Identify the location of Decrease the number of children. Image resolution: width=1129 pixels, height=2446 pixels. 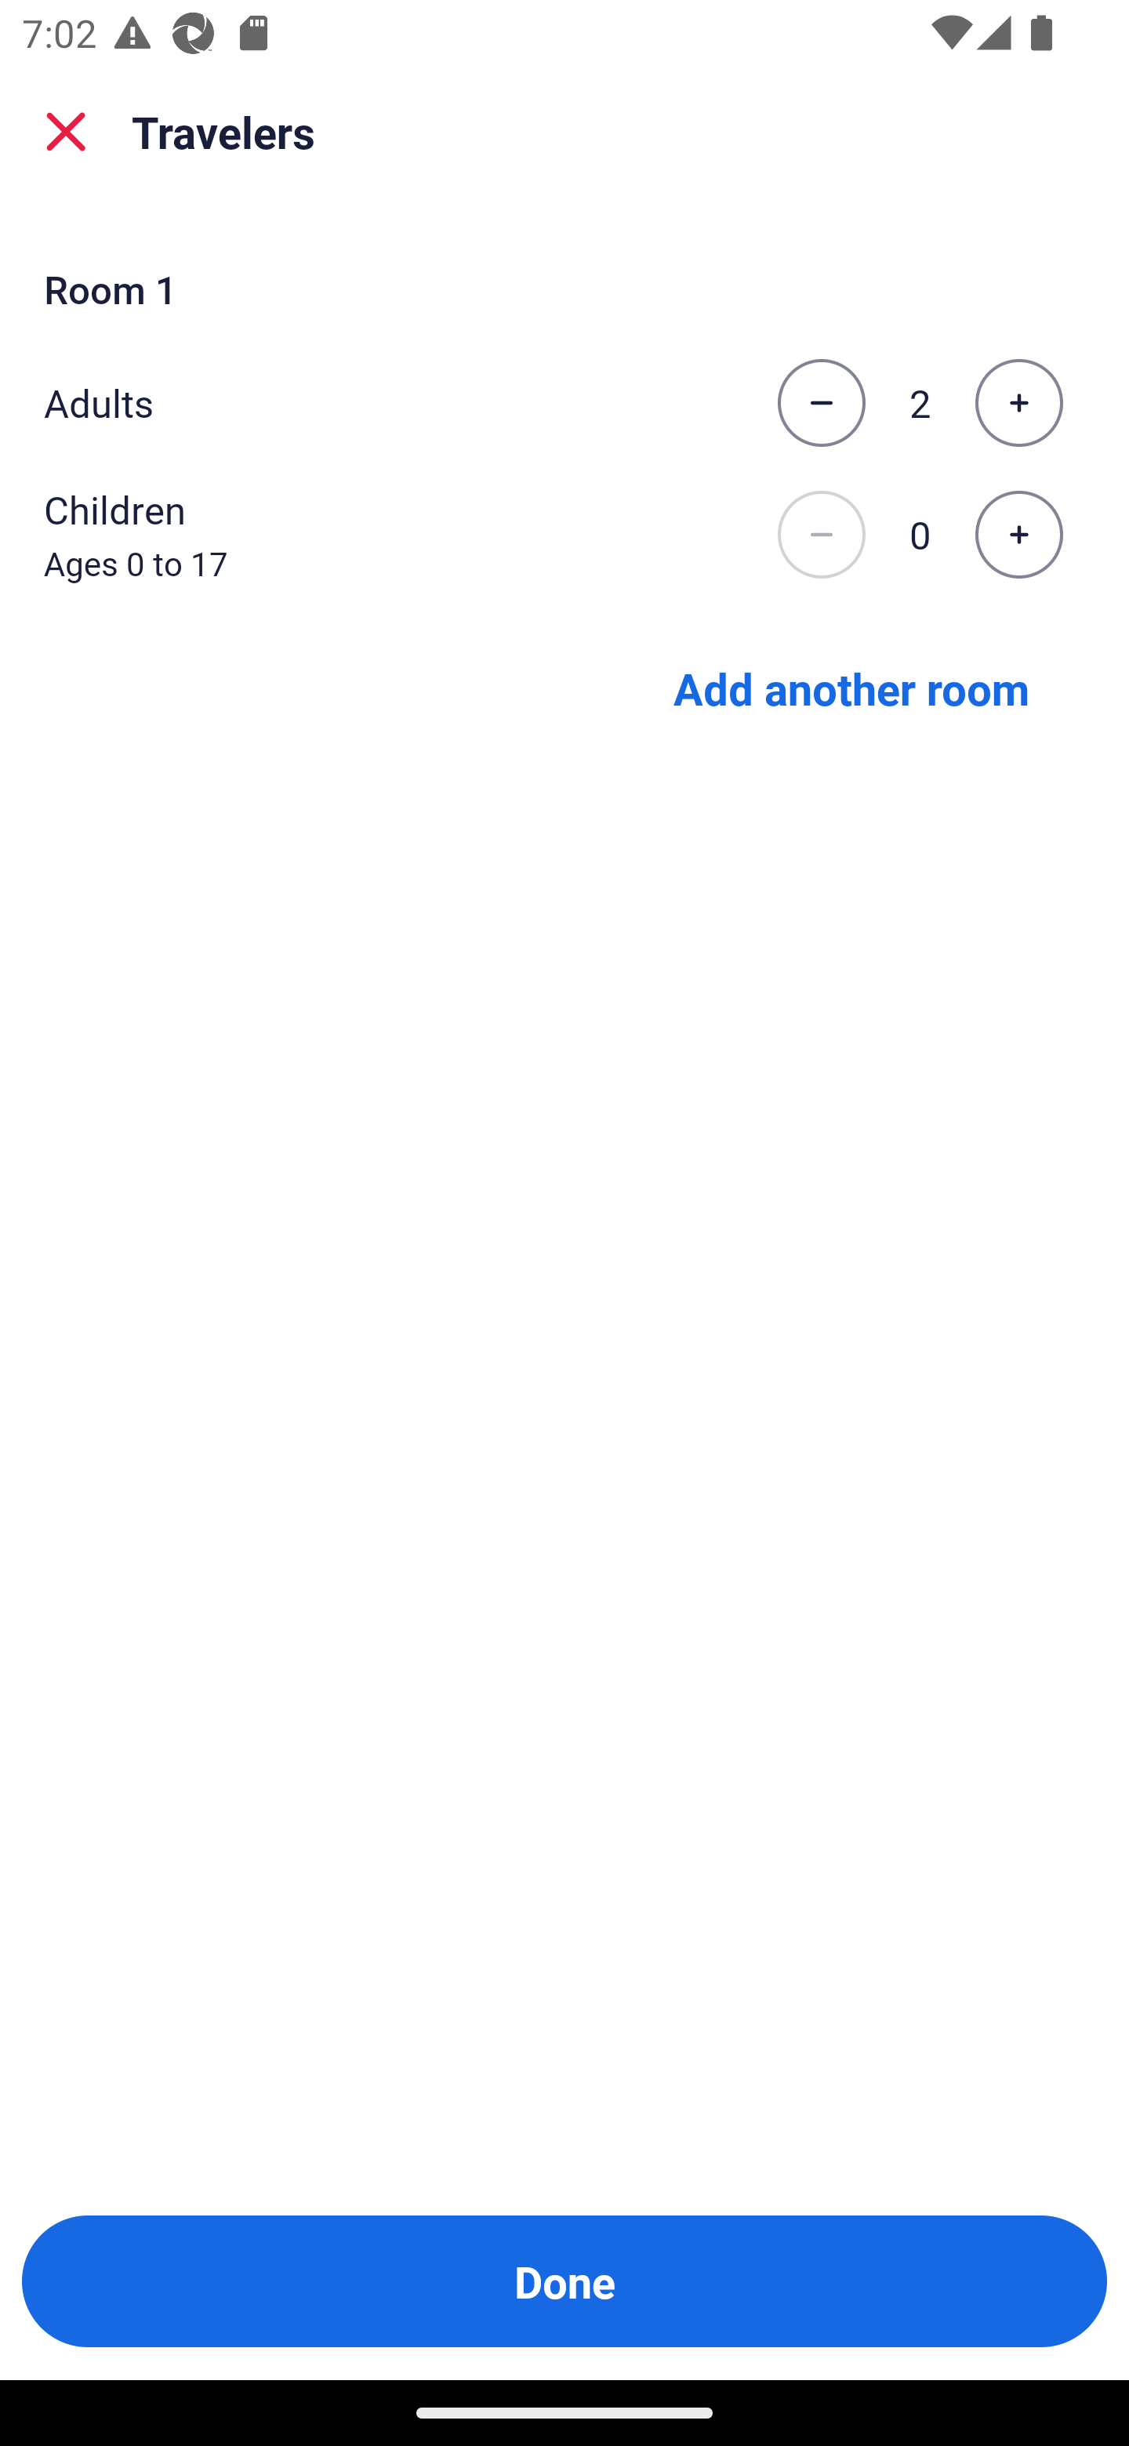
(821, 535).